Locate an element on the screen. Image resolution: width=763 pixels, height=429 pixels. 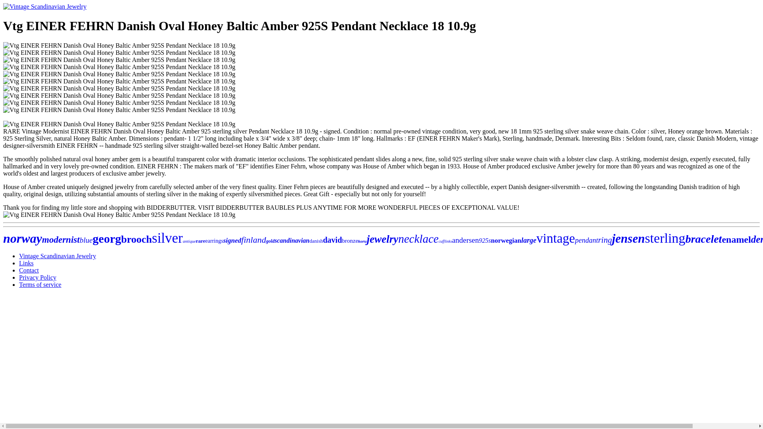
signed is located at coordinates (232, 240).